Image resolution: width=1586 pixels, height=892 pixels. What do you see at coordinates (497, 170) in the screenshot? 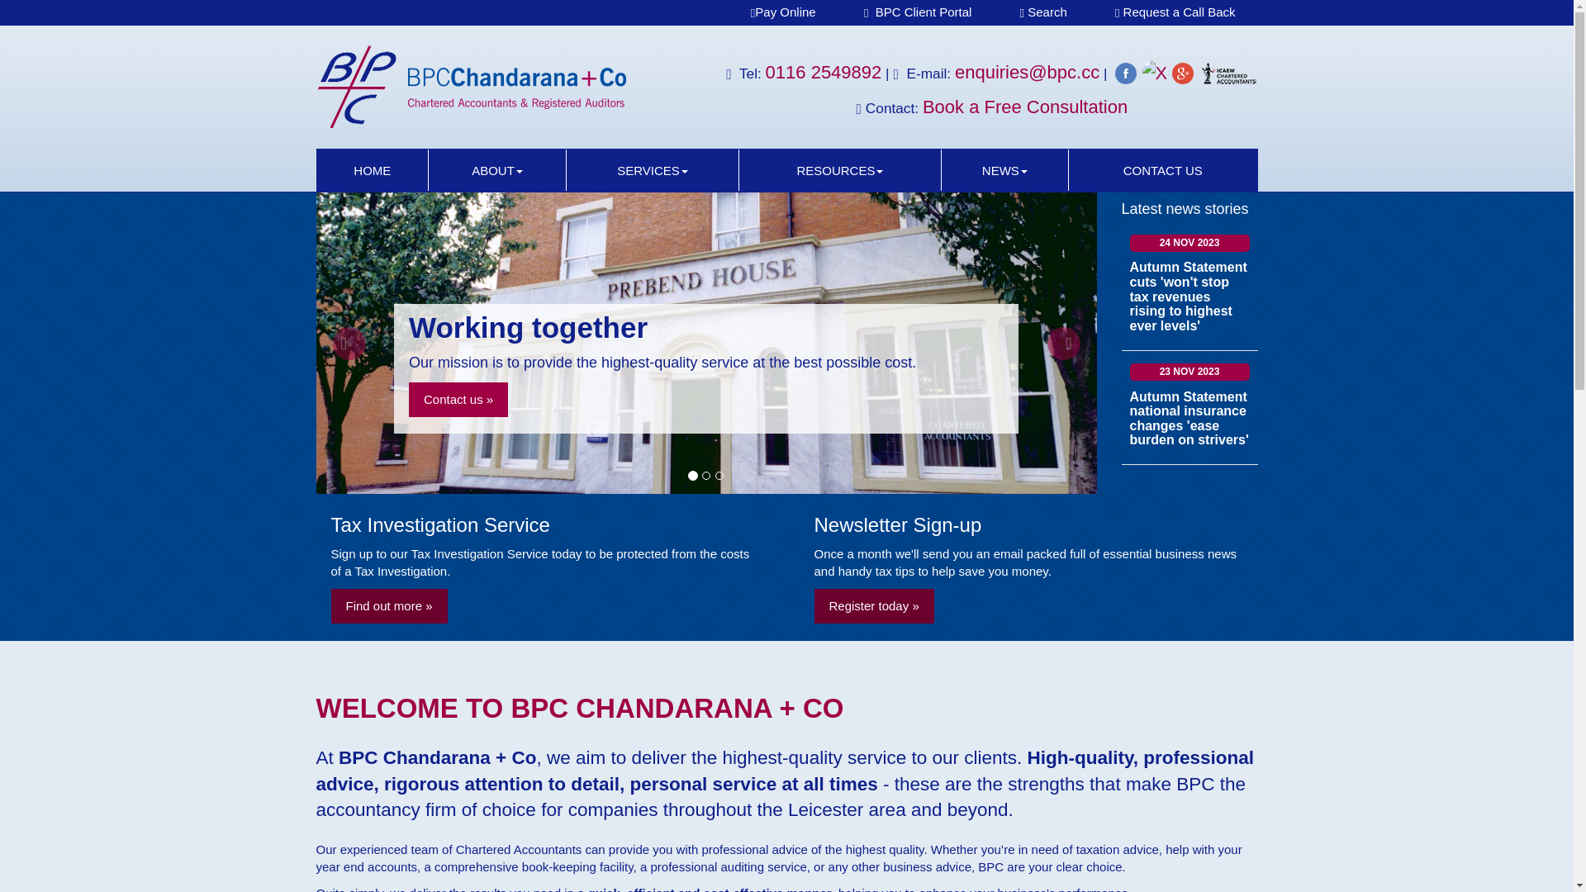
I see `ABOUT` at bounding box center [497, 170].